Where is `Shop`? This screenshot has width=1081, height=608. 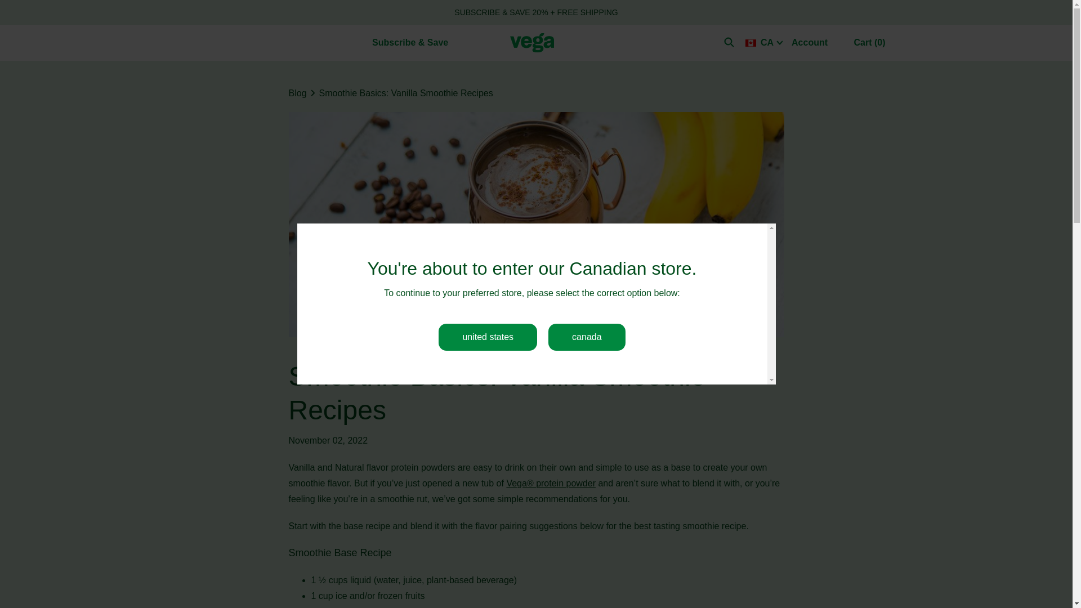 Shop is located at coordinates (202, 42).